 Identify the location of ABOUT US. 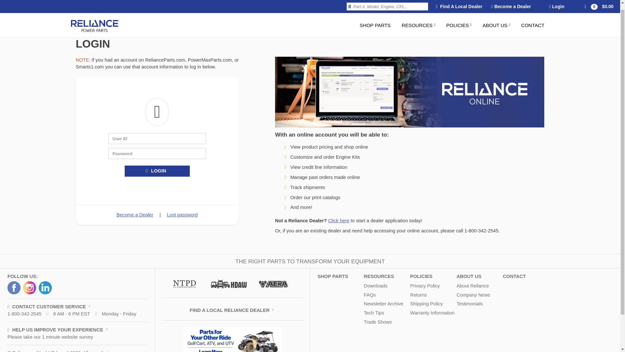
(496, 19).